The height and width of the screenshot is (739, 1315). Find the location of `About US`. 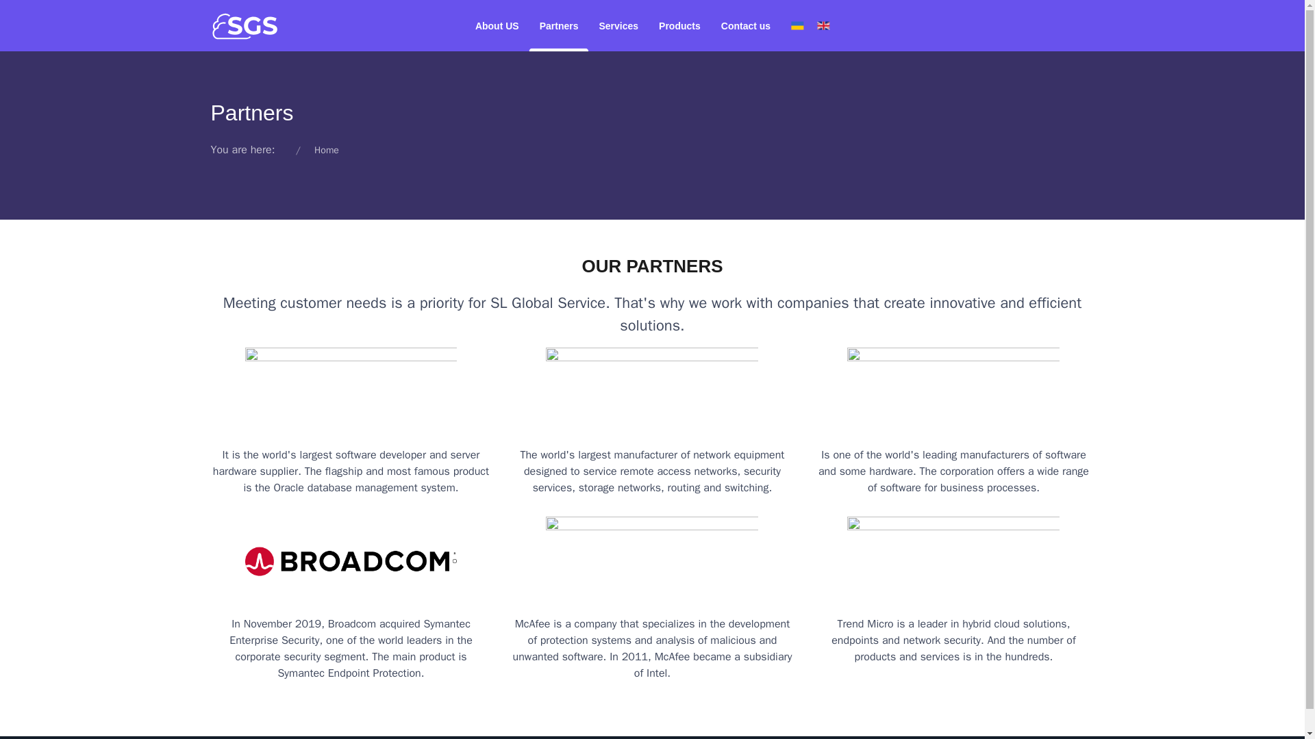

About US is located at coordinates (497, 25).